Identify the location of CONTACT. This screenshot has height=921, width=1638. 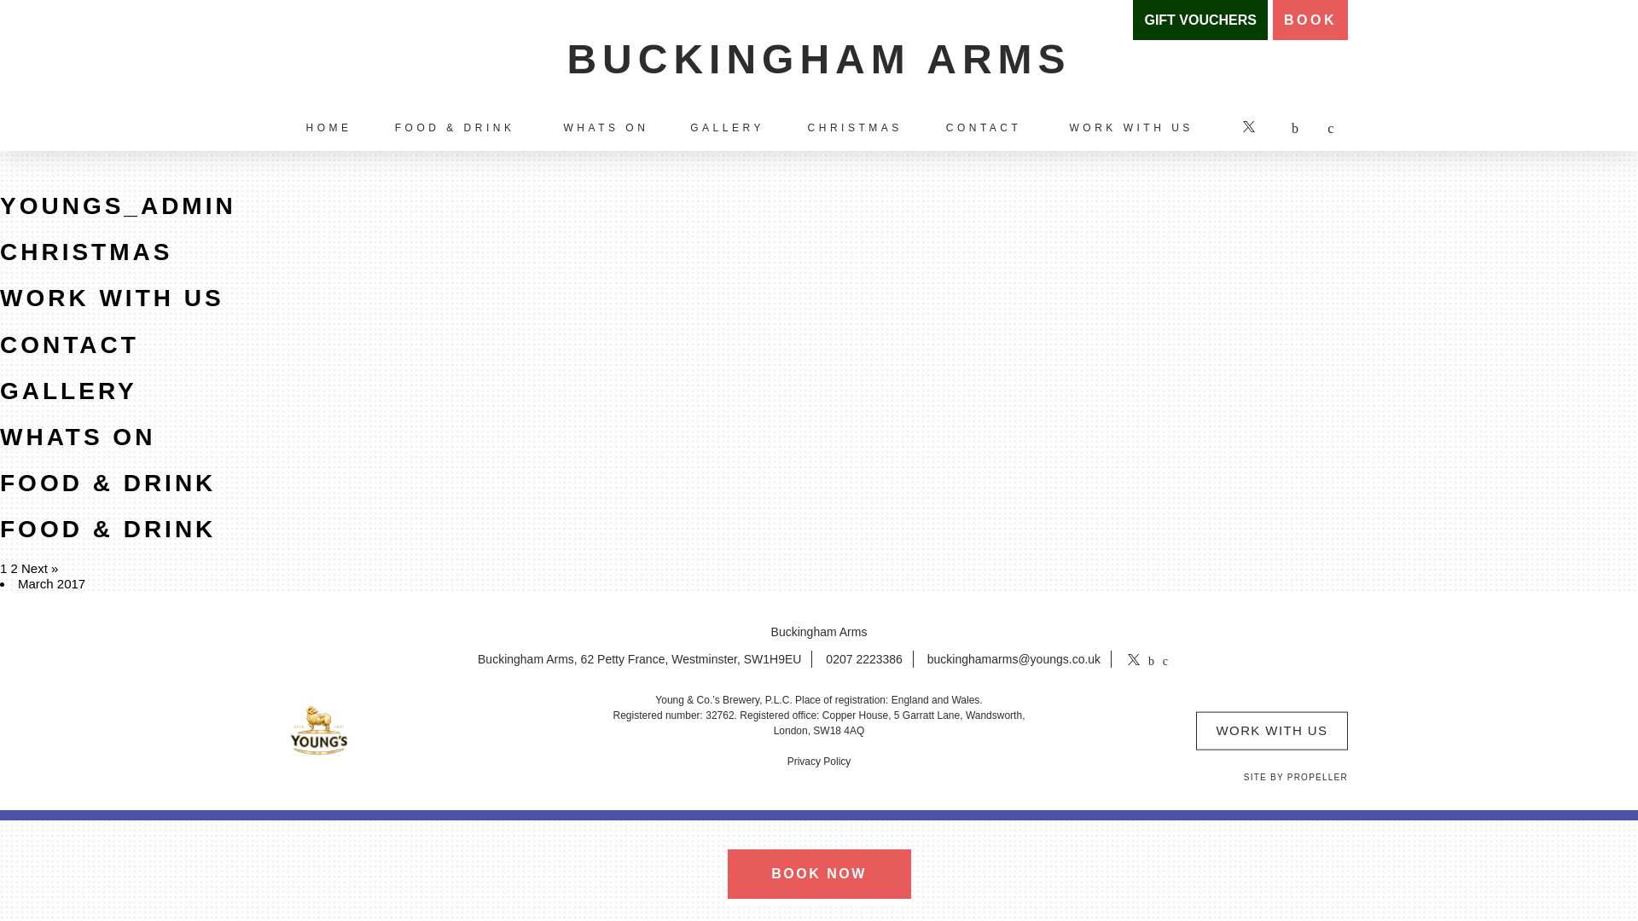
(983, 128).